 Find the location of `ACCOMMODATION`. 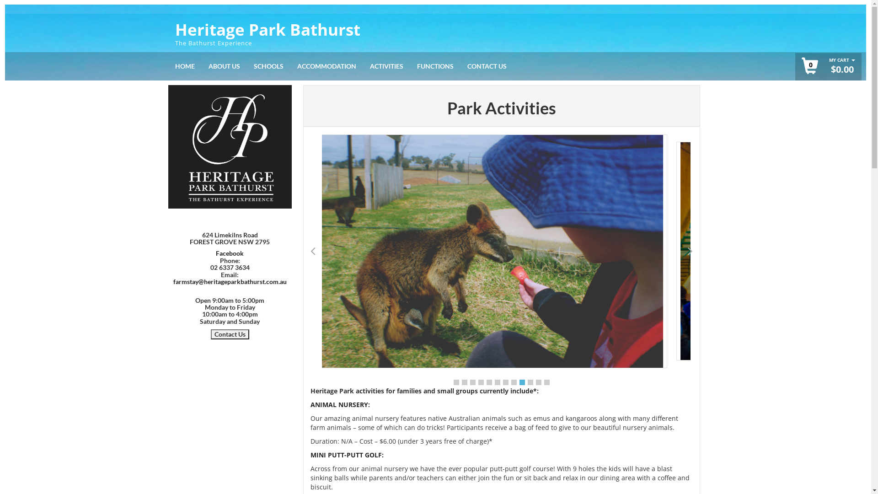

ACCOMMODATION is located at coordinates (327, 66).